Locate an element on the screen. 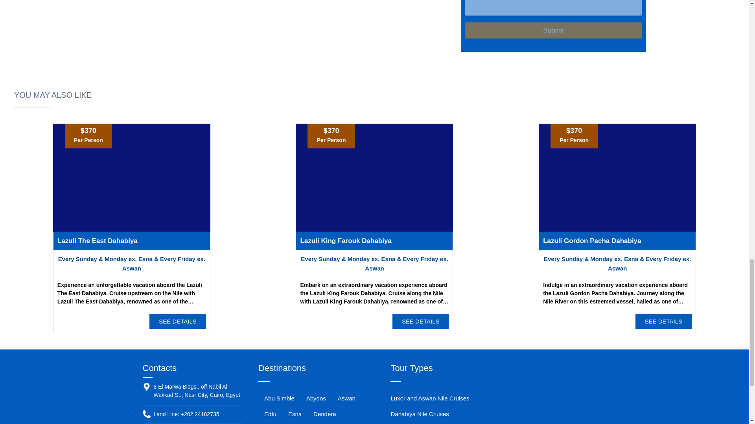 The width and height of the screenshot is (755, 424). Lazuli The East Dahabiya is located at coordinates (97, 241).